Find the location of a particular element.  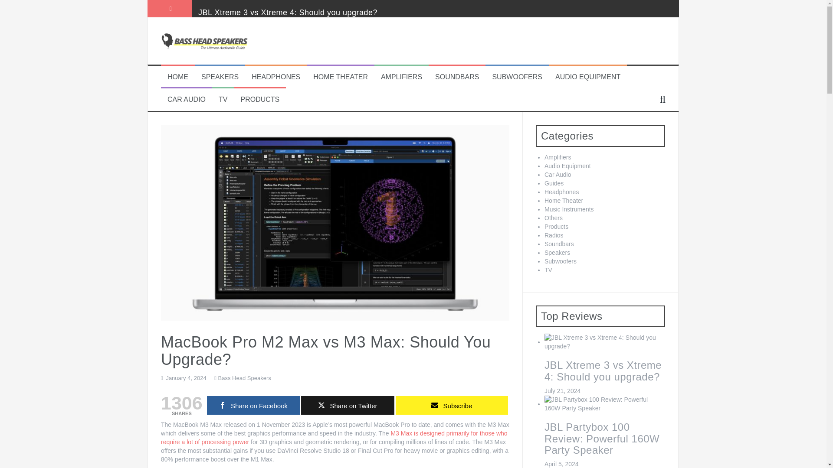

SPEAKERS is located at coordinates (220, 77).